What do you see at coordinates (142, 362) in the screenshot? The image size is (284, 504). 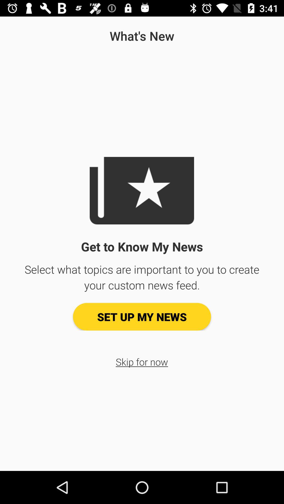 I see `launch the skip for now icon` at bounding box center [142, 362].